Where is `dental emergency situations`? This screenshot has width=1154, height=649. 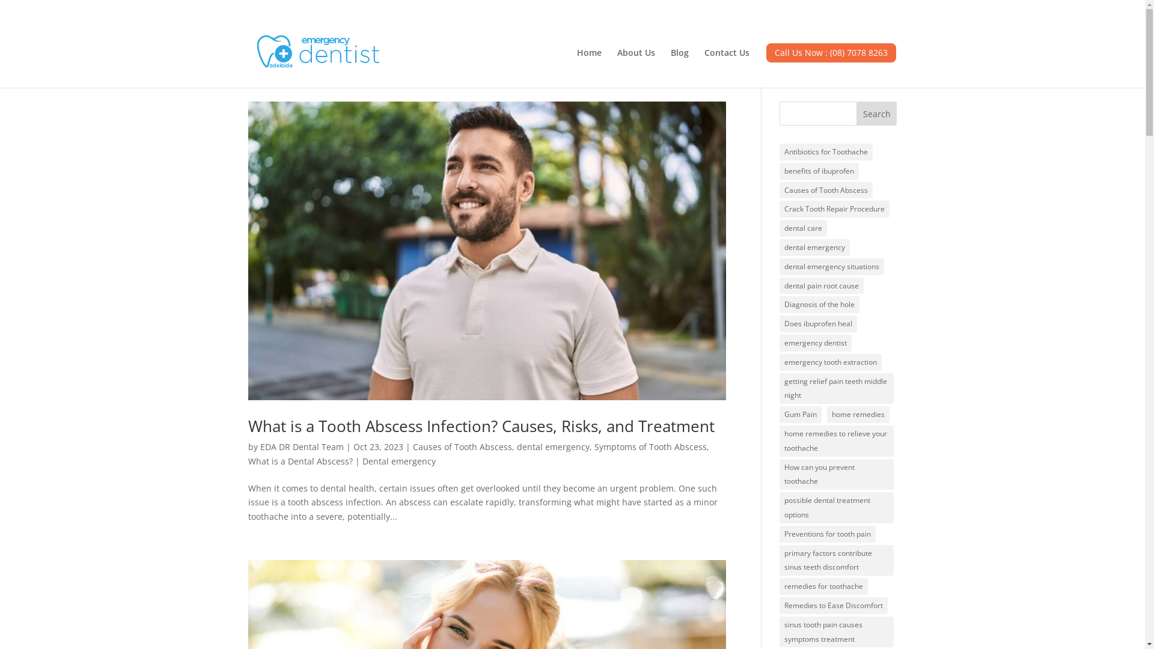
dental emergency situations is located at coordinates (832, 267).